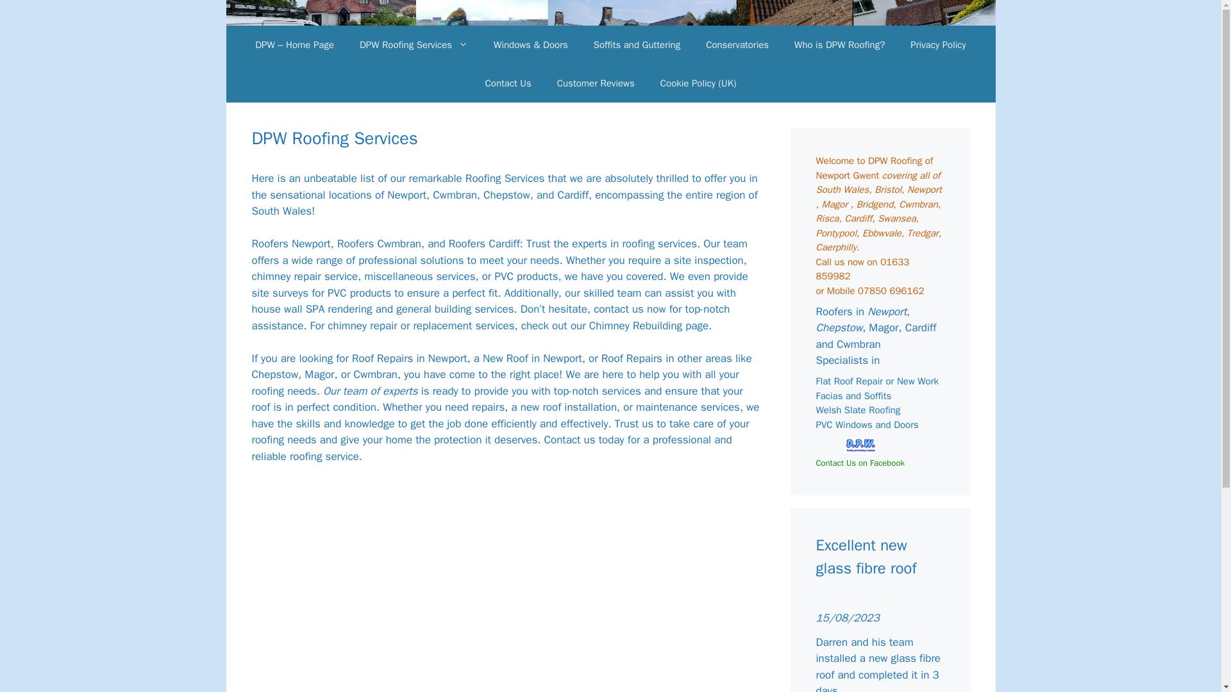 This screenshot has height=692, width=1231. Describe the element at coordinates (635, 325) in the screenshot. I see `Chimney Rebuilding` at that location.